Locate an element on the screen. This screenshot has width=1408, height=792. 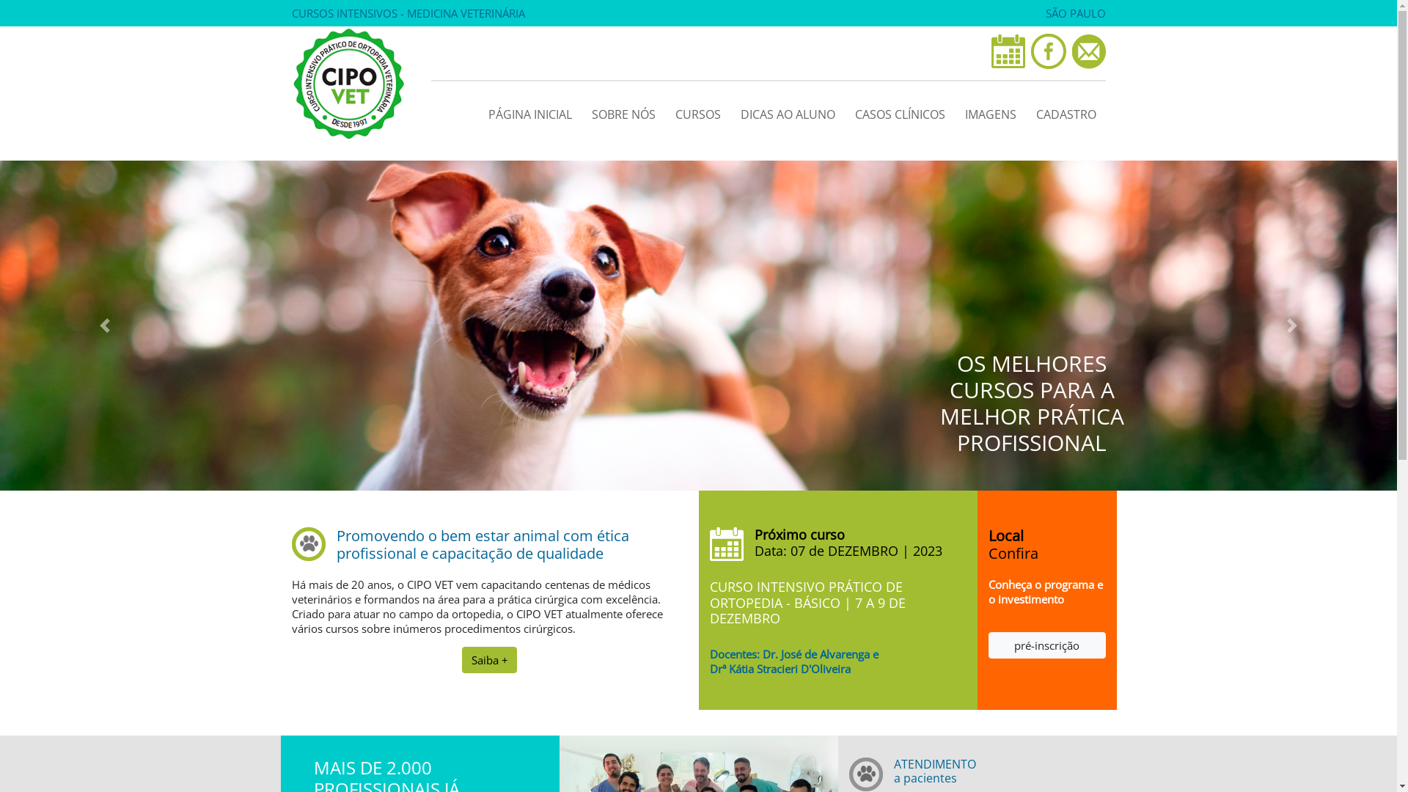
Saiba + is located at coordinates (490, 660).